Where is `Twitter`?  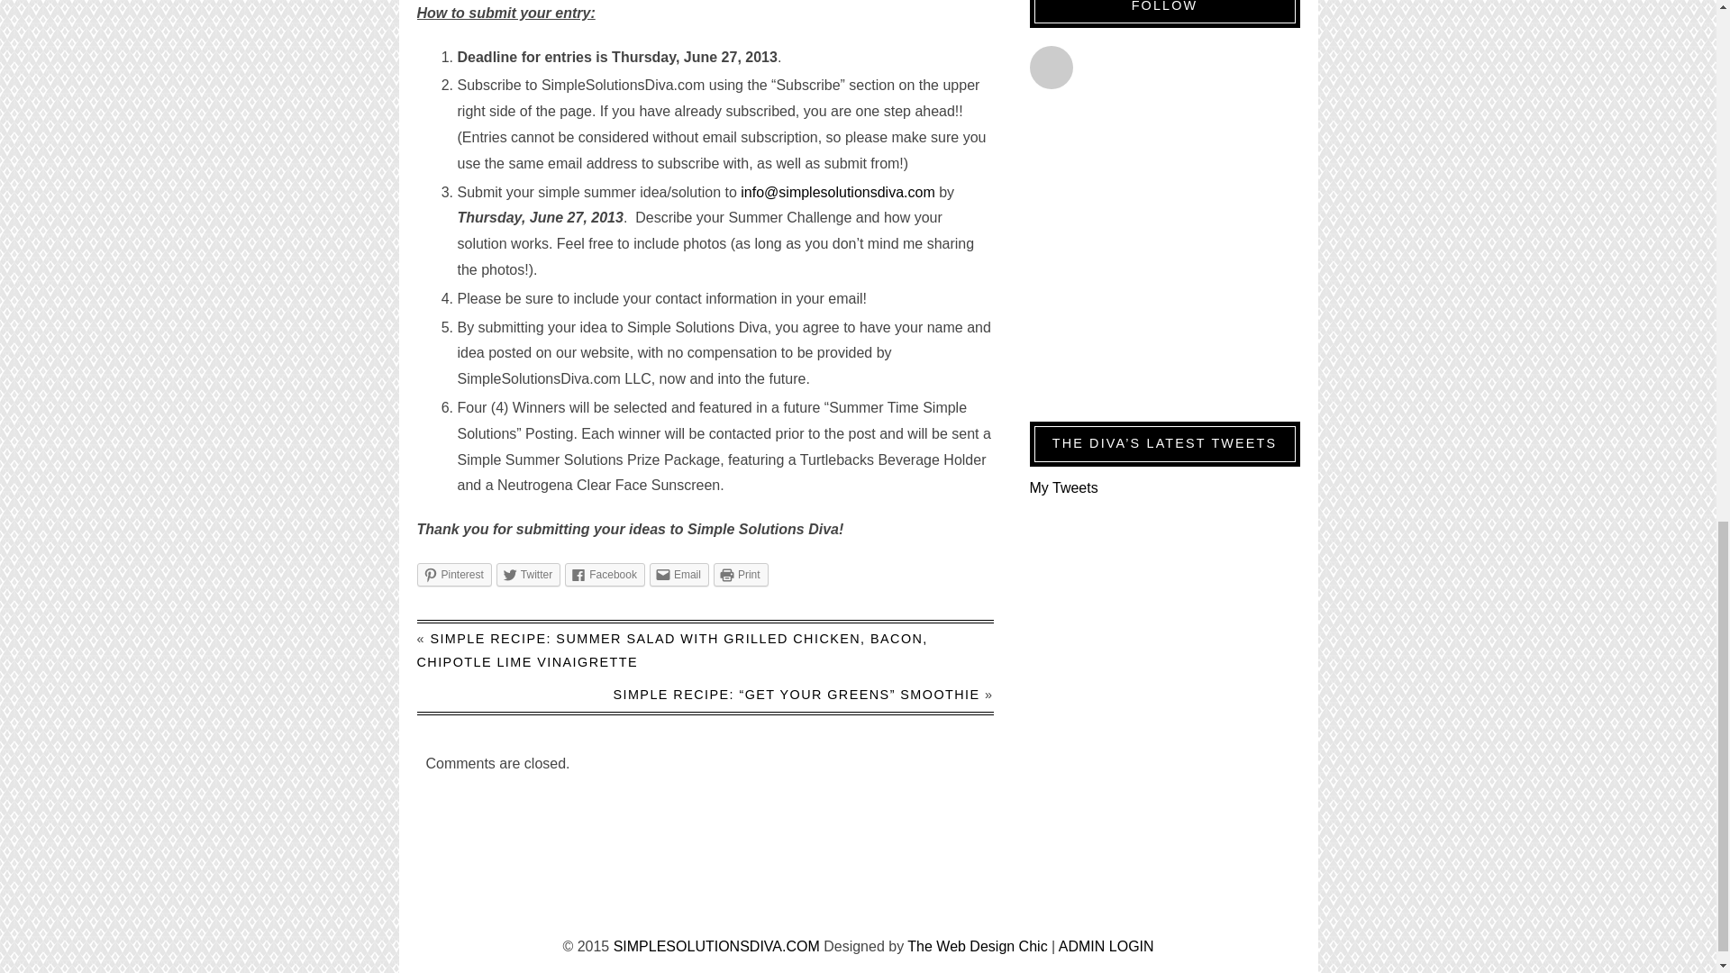
Twitter is located at coordinates (528, 575).